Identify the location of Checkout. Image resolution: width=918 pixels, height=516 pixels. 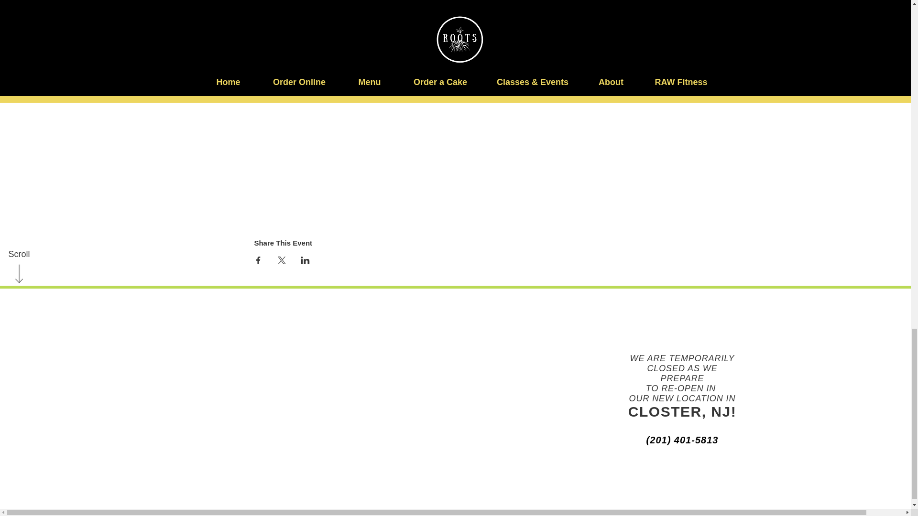
(576, 11).